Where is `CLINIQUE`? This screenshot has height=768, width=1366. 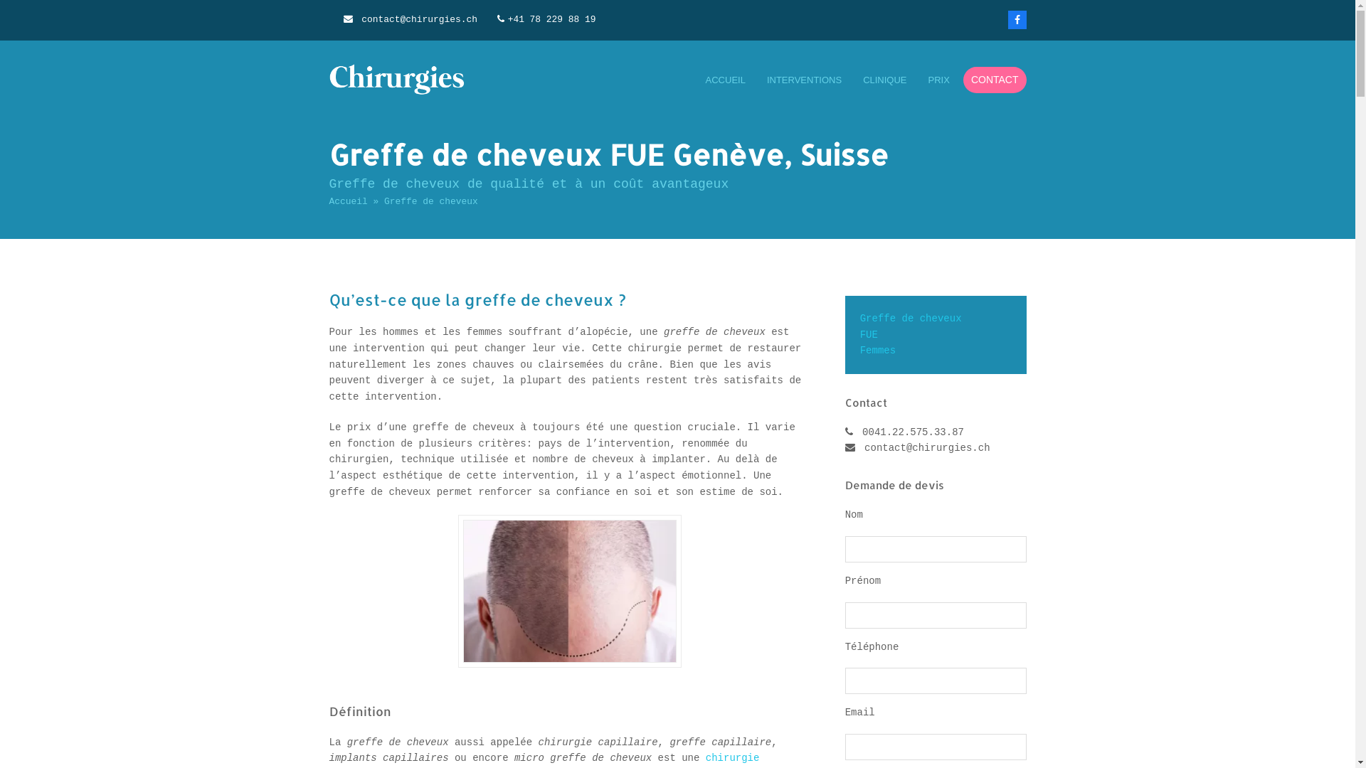 CLINIQUE is located at coordinates (885, 80).